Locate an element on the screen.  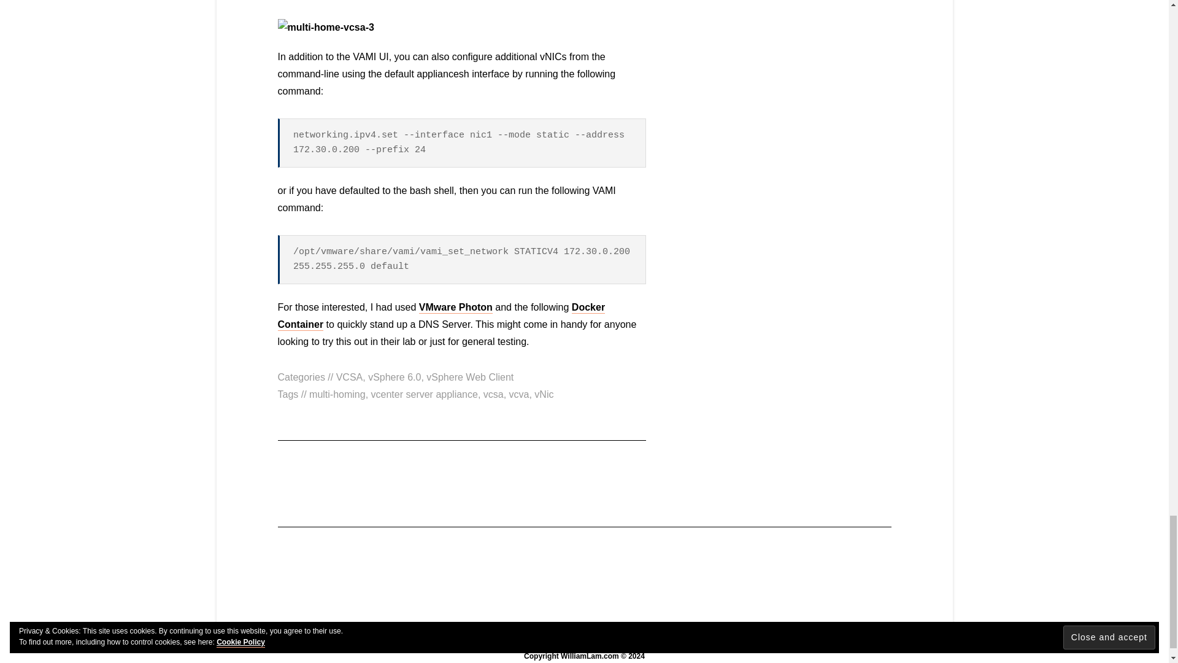
VMware Photon is located at coordinates (455, 308).